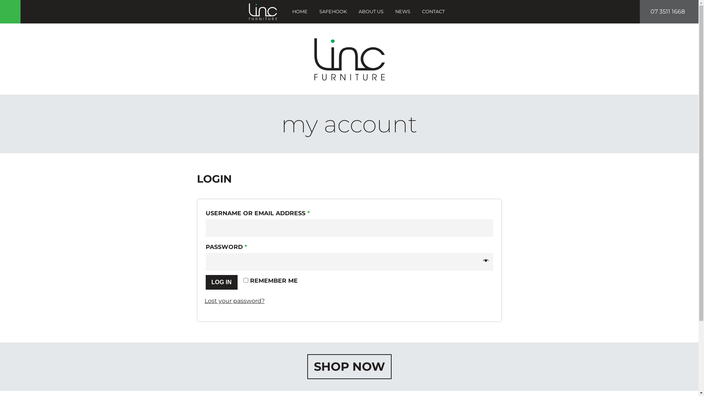 Image resolution: width=704 pixels, height=396 pixels. What do you see at coordinates (333, 12) in the screenshot?
I see `SAFEHOOK` at bounding box center [333, 12].